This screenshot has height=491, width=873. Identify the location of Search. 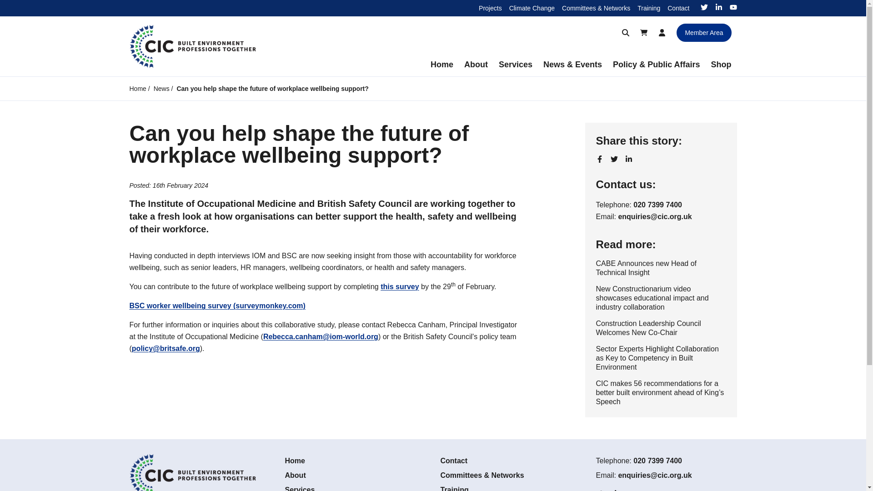
(626, 32).